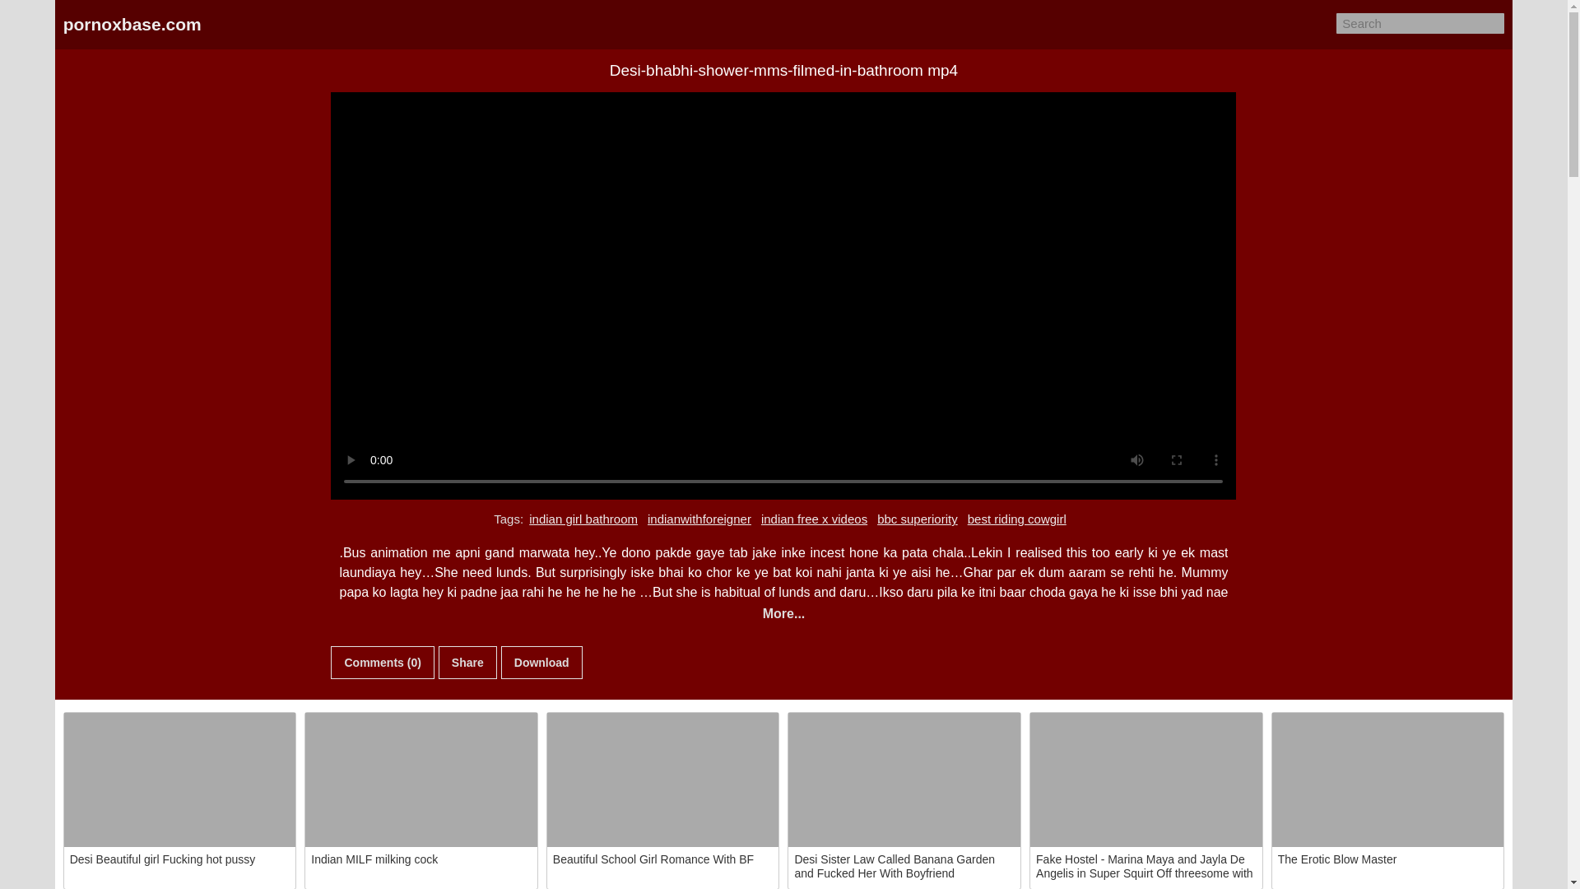 This screenshot has height=889, width=1580. Describe the element at coordinates (467, 663) in the screenshot. I see `Share` at that location.